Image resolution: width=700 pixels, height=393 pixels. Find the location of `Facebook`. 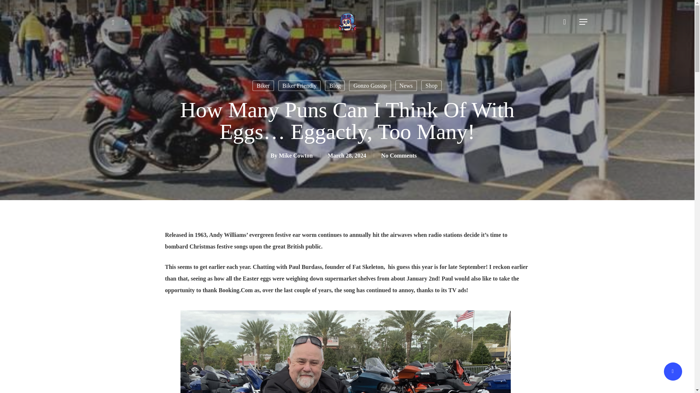

Facebook is located at coordinates (113, 22).